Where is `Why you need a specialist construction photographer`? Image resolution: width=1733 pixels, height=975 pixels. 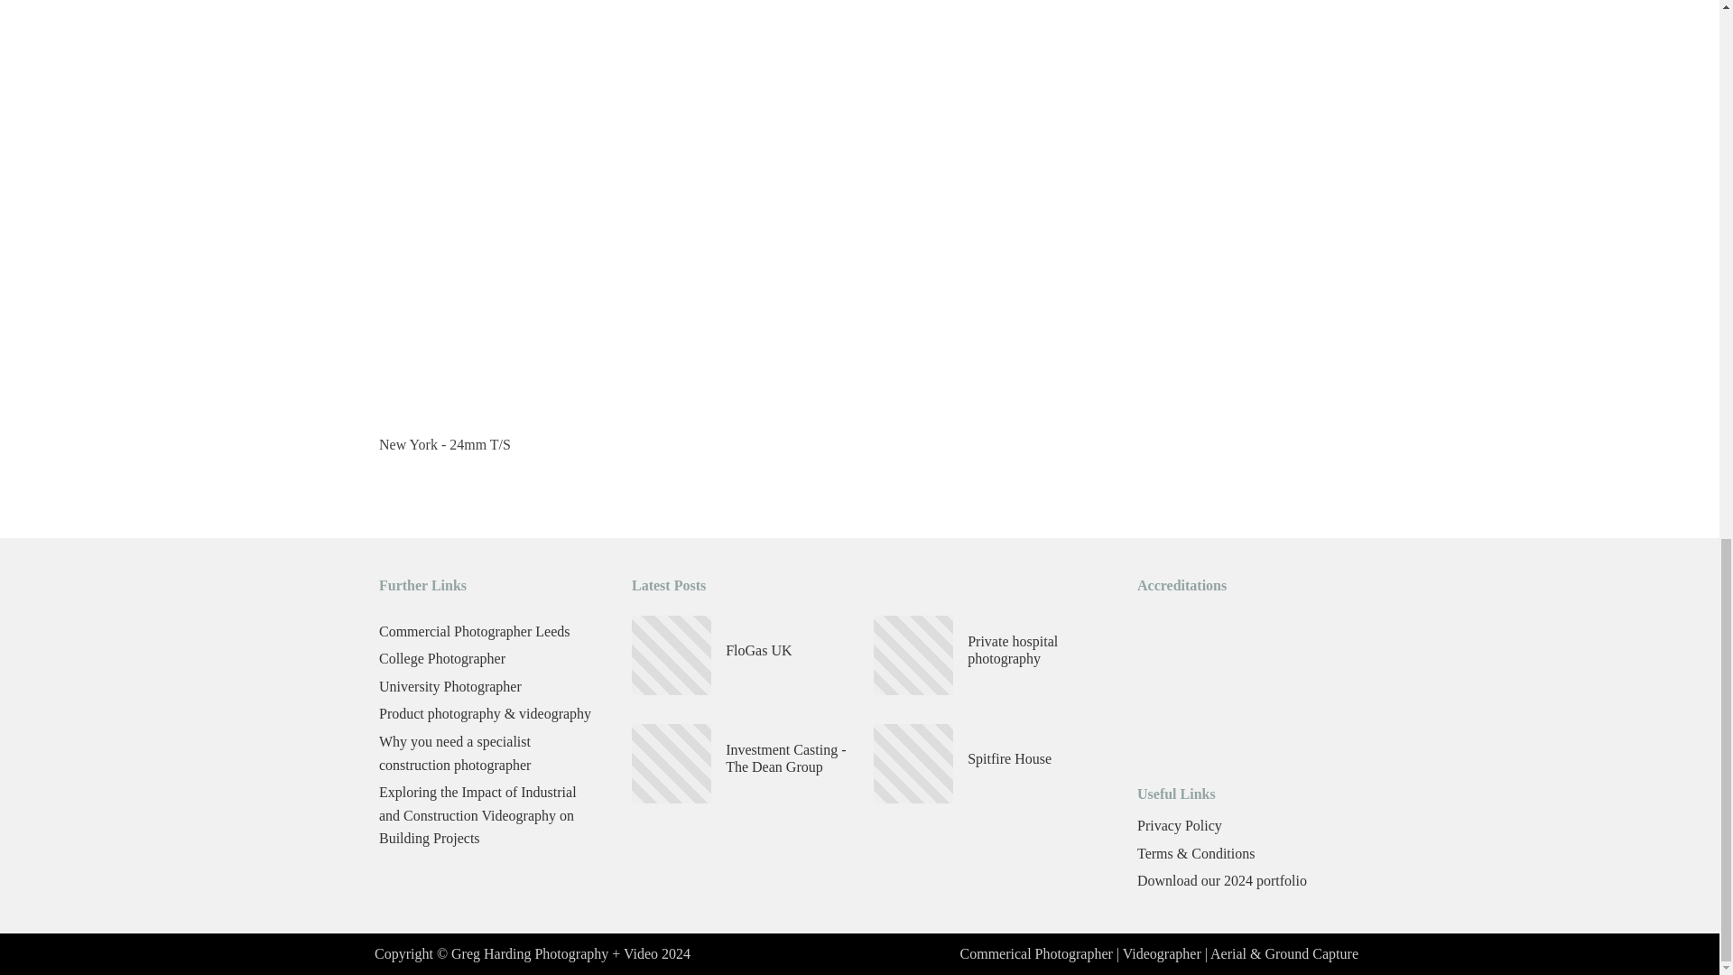
Why you need a specialist construction photographer is located at coordinates (487, 755).